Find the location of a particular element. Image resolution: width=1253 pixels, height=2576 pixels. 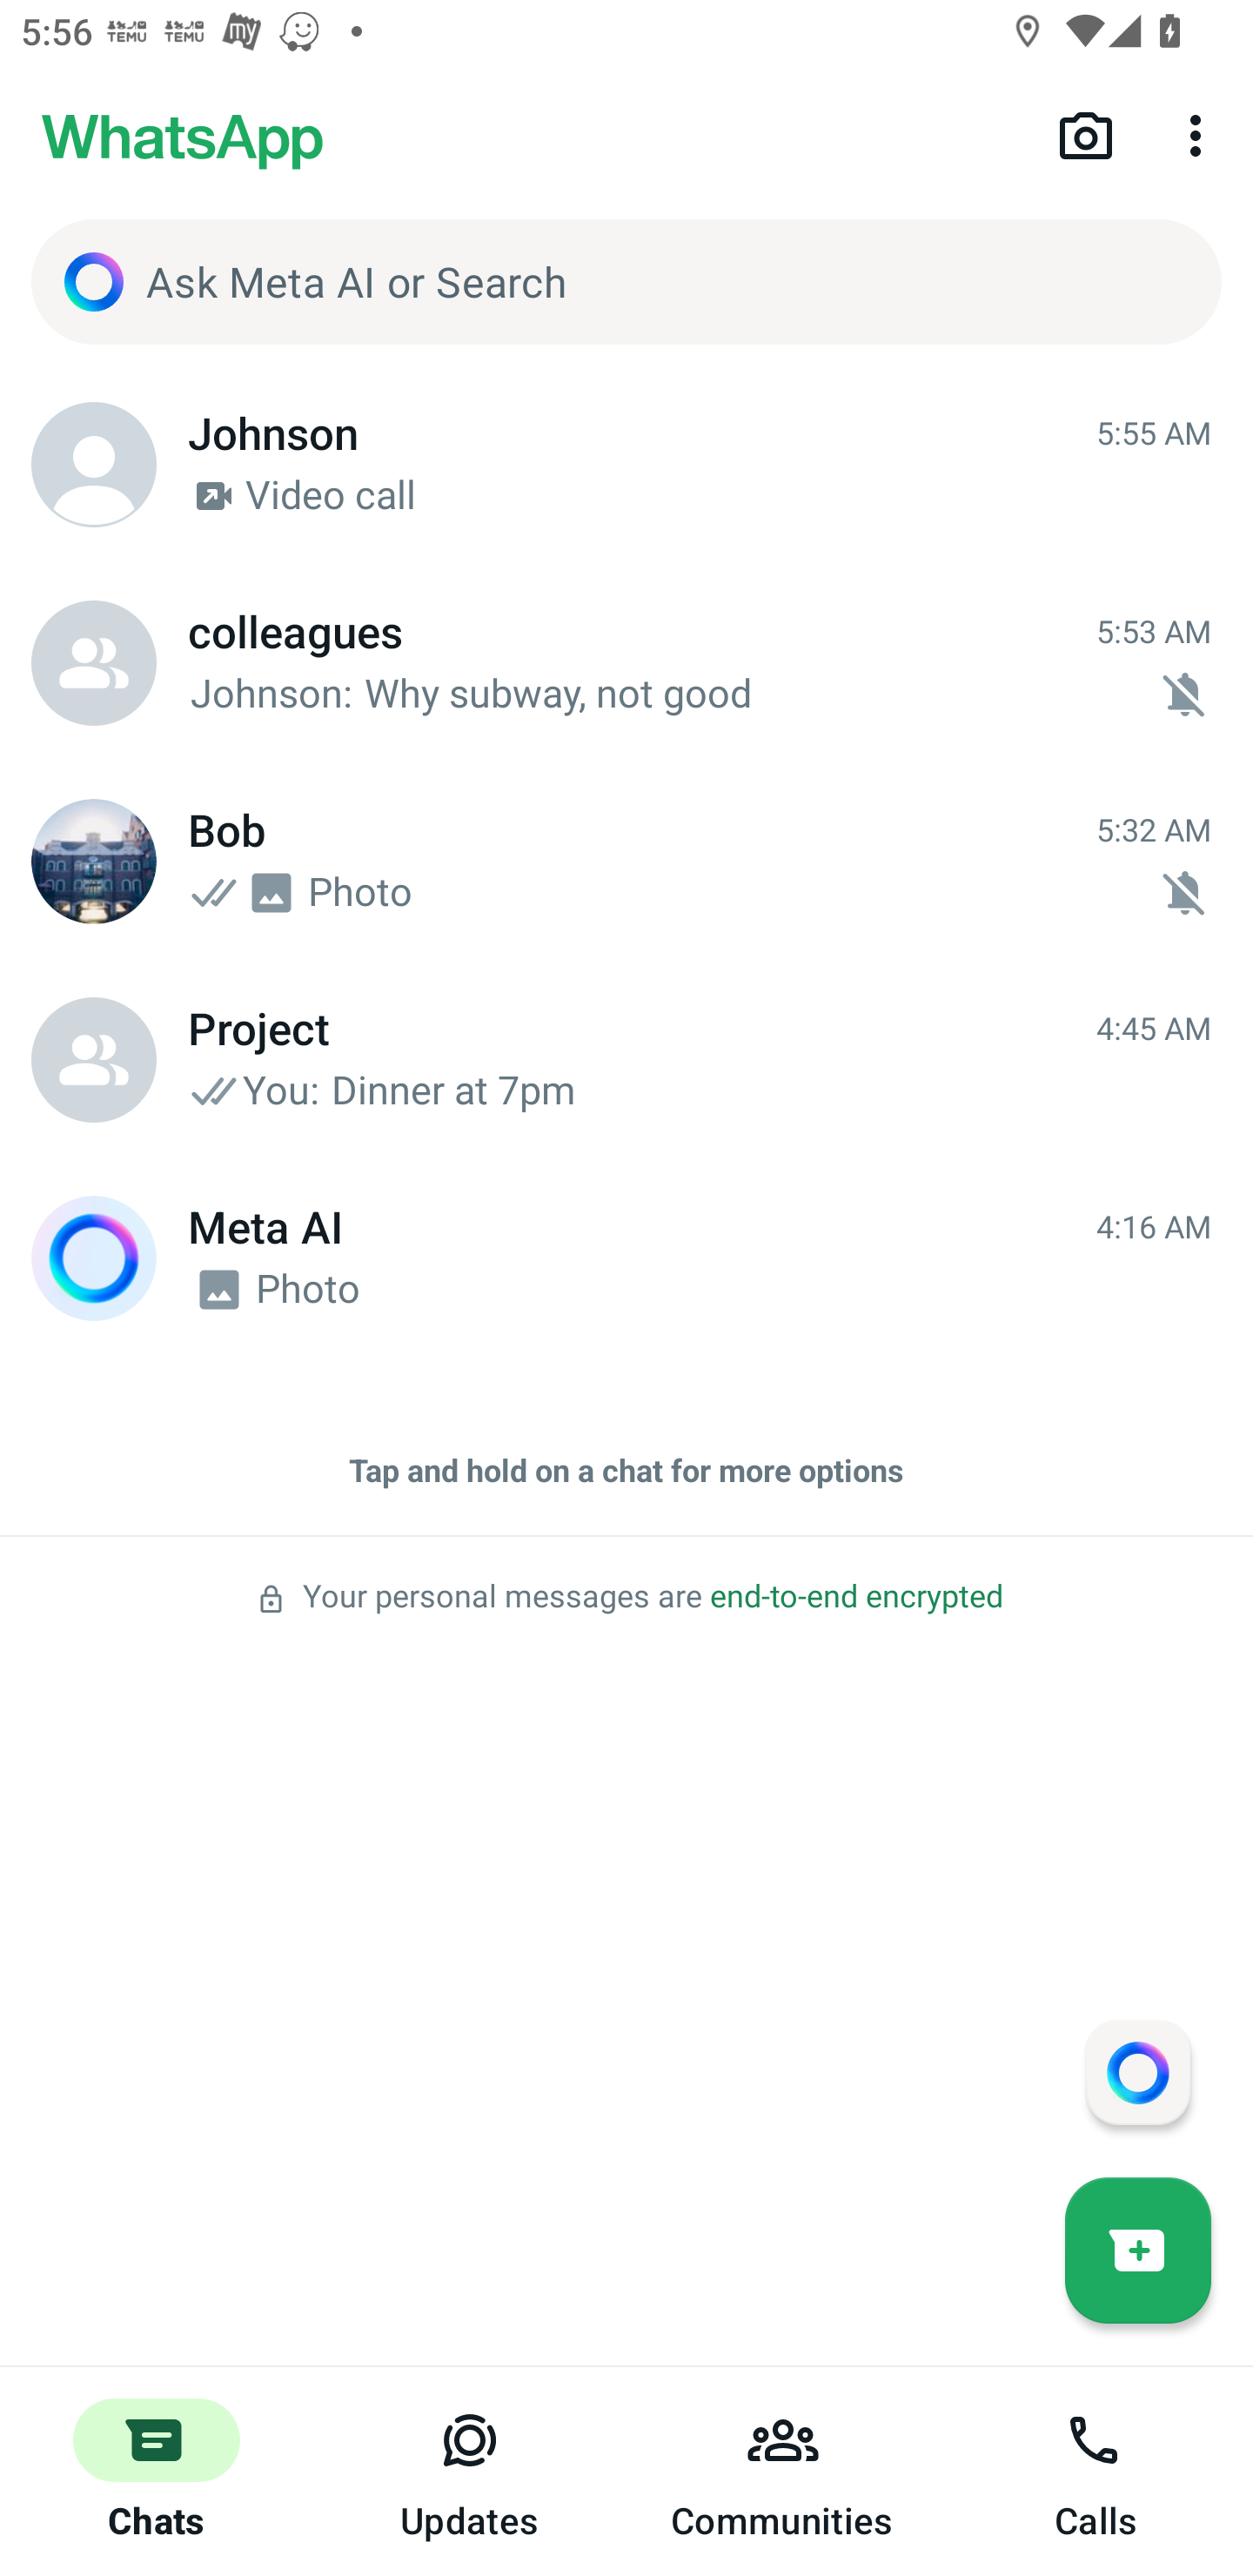

Calls is located at coordinates (1096, 2472).